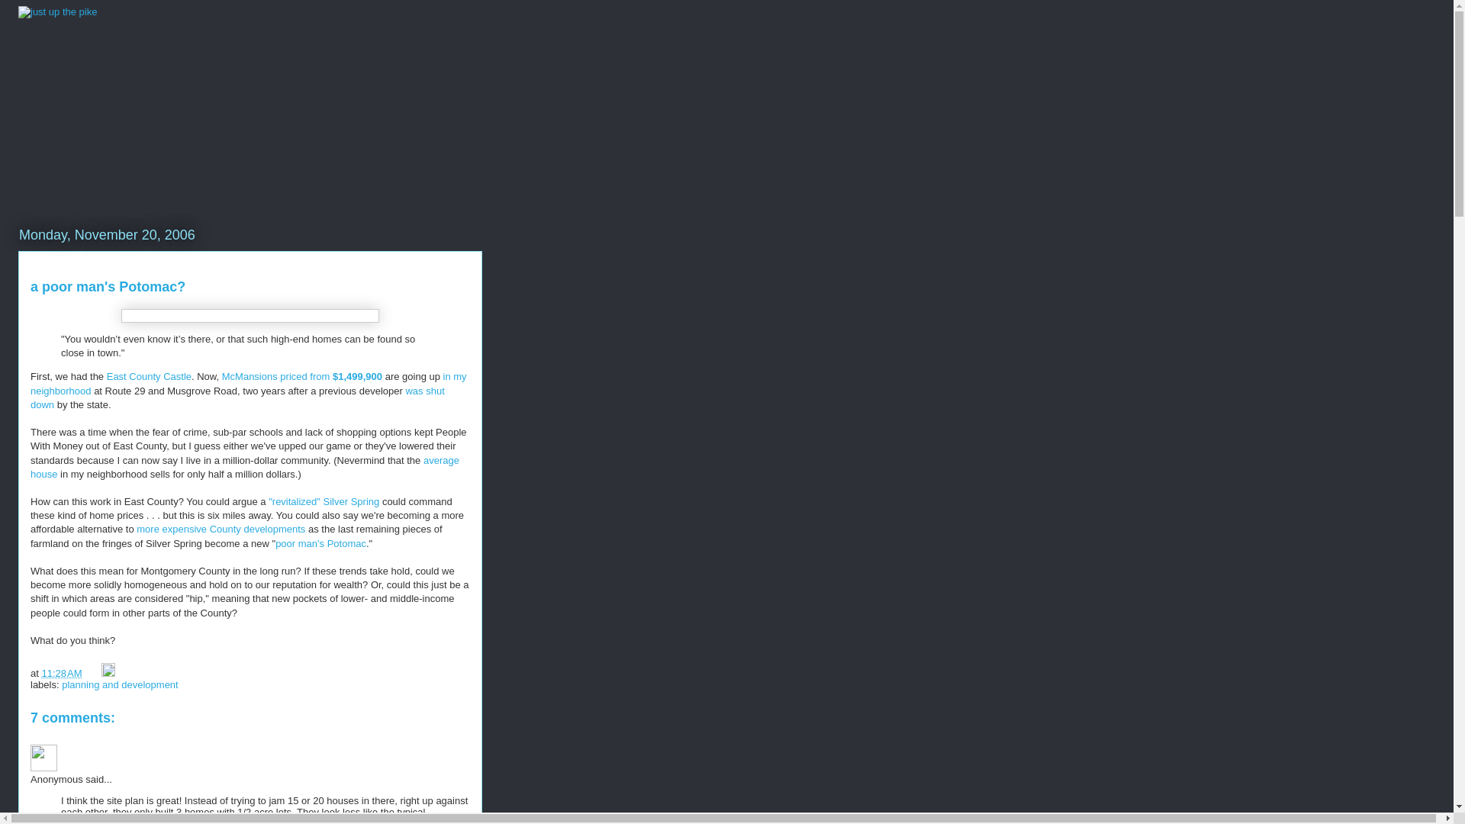  What do you see at coordinates (324, 502) in the screenshot?
I see `"revitalized" Silver Spring` at bounding box center [324, 502].